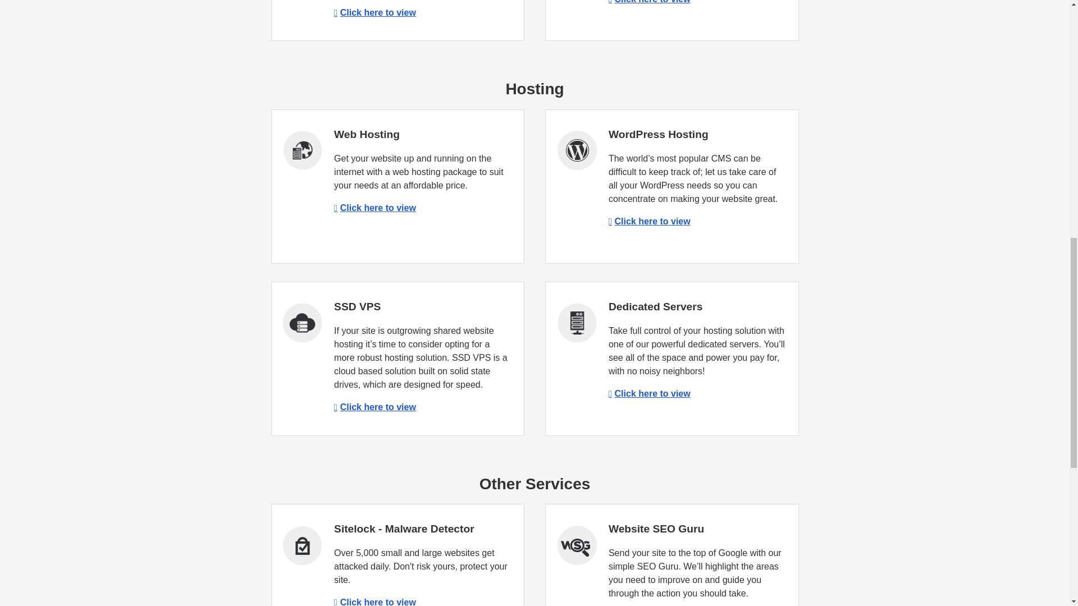  What do you see at coordinates (375, 12) in the screenshot?
I see `Click here to view` at bounding box center [375, 12].